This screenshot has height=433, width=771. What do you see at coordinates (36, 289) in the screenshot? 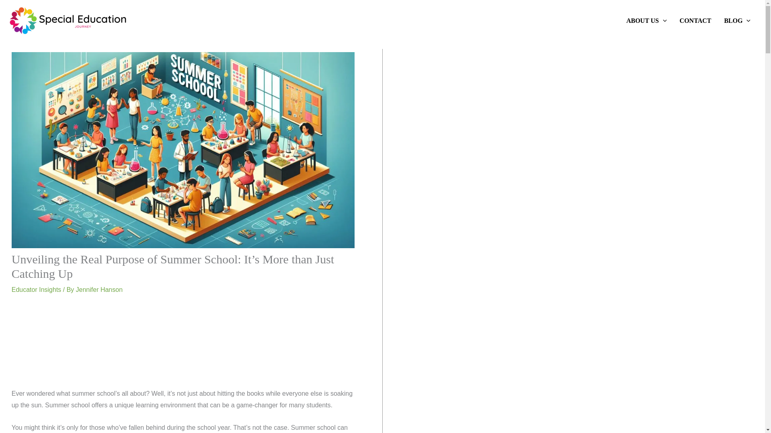
I see `Educator Insights` at bounding box center [36, 289].